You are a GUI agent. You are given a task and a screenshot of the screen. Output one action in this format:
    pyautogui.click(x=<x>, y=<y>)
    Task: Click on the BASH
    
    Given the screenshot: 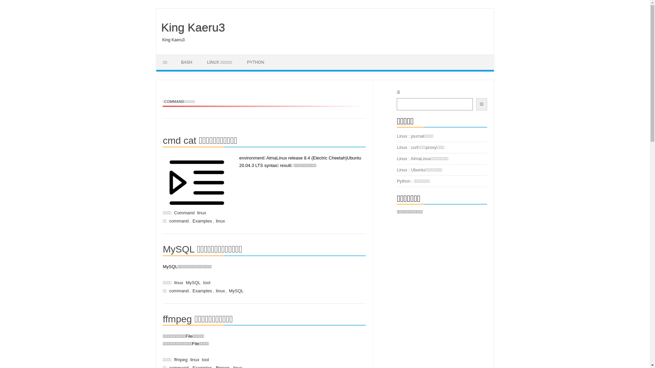 What is the action you would take?
    pyautogui.click(x=187, y=62)
    